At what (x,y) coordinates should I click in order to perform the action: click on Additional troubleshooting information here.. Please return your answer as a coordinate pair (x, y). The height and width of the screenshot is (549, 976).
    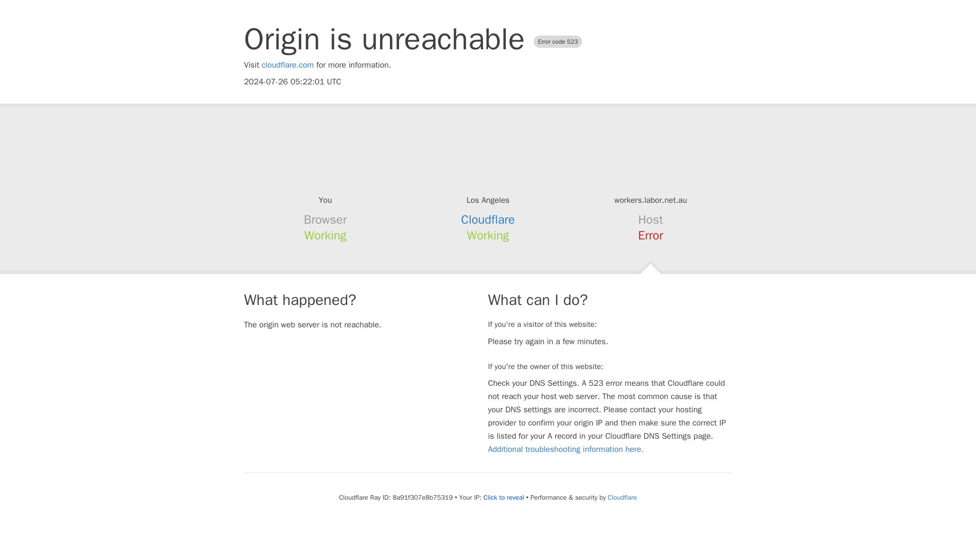
    Looking at the image, I should click on (565, 449).